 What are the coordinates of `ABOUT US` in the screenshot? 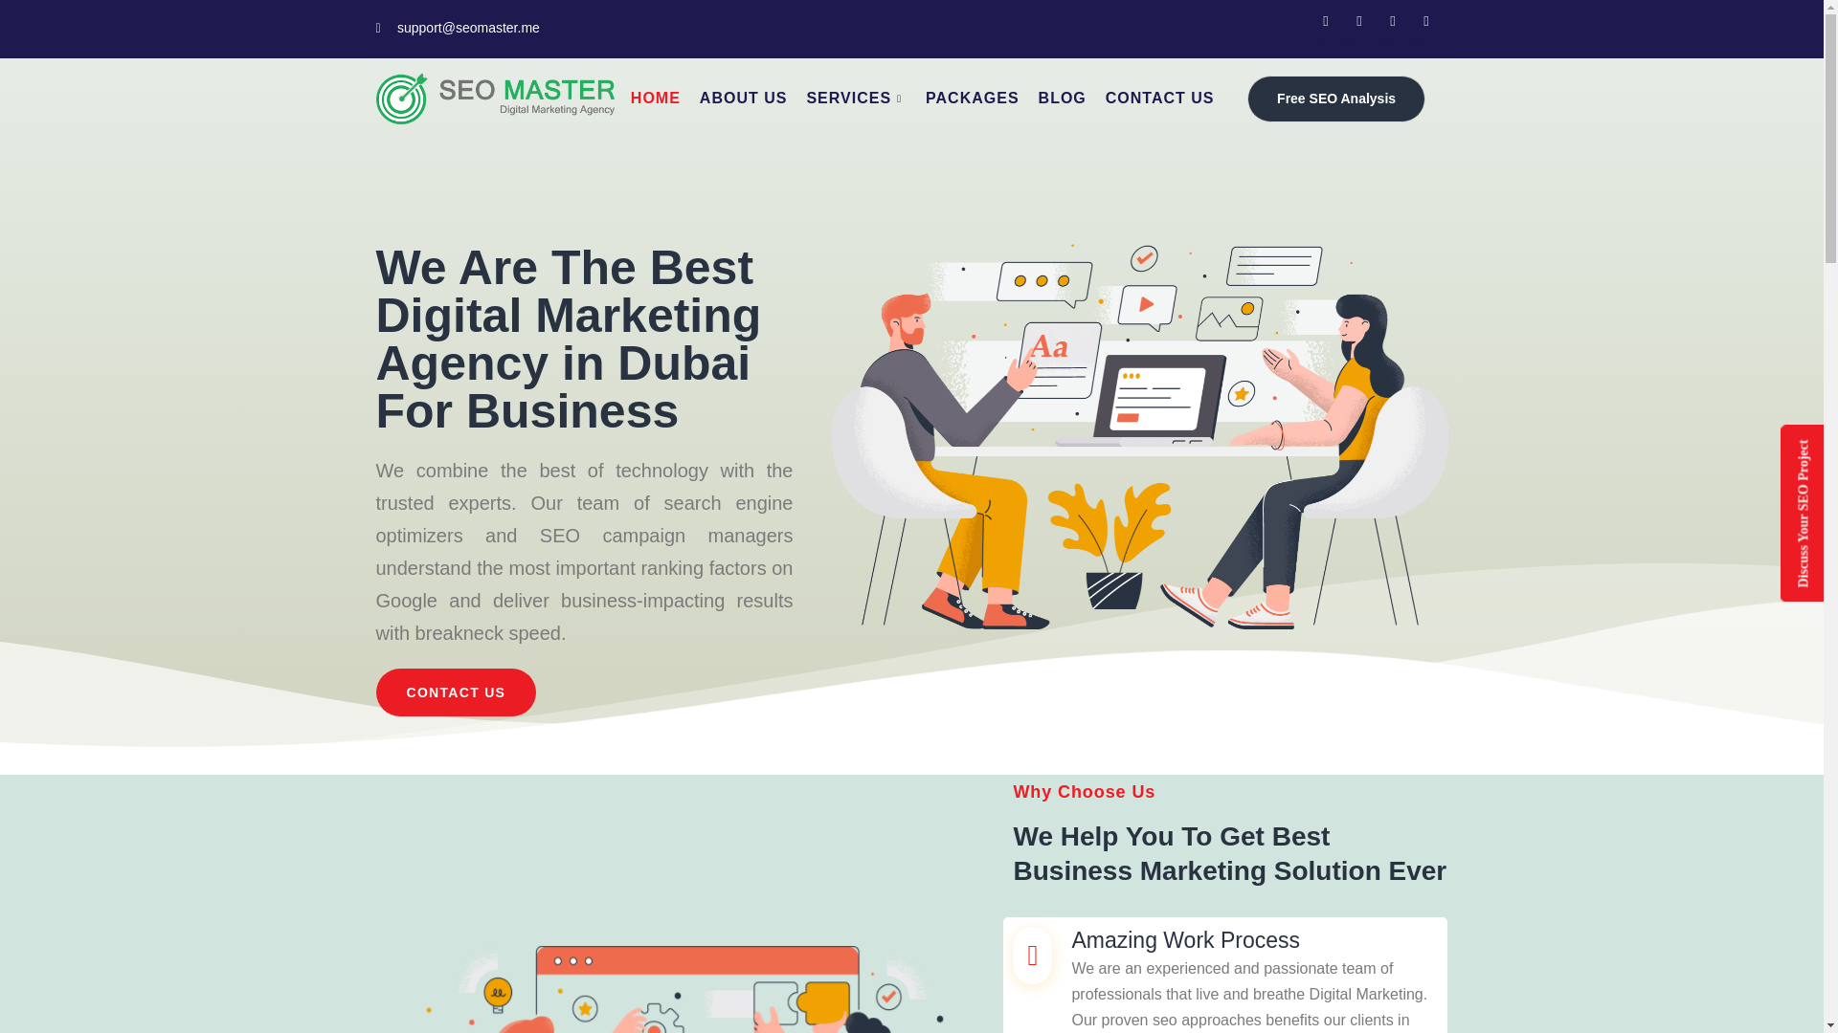 It's located at (744, 98).